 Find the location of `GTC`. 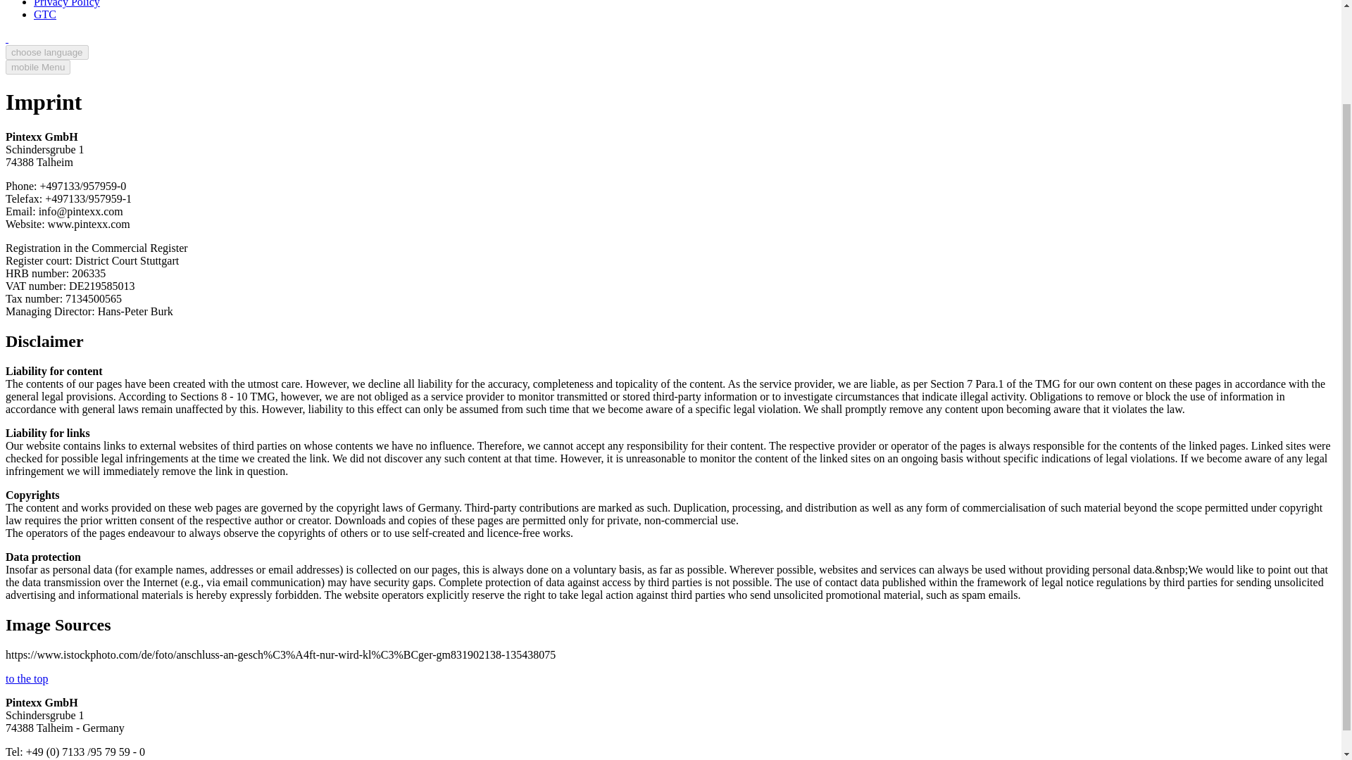

GTC is located at coordinates (45, 14).